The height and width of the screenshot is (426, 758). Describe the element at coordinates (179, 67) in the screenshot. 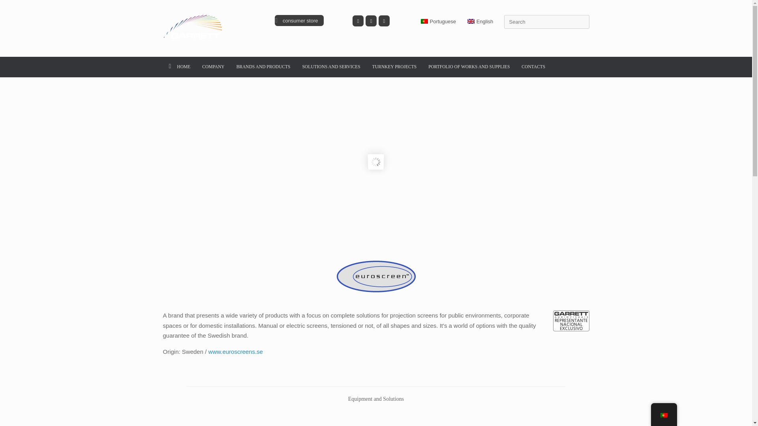

I see `HOME` at that location.